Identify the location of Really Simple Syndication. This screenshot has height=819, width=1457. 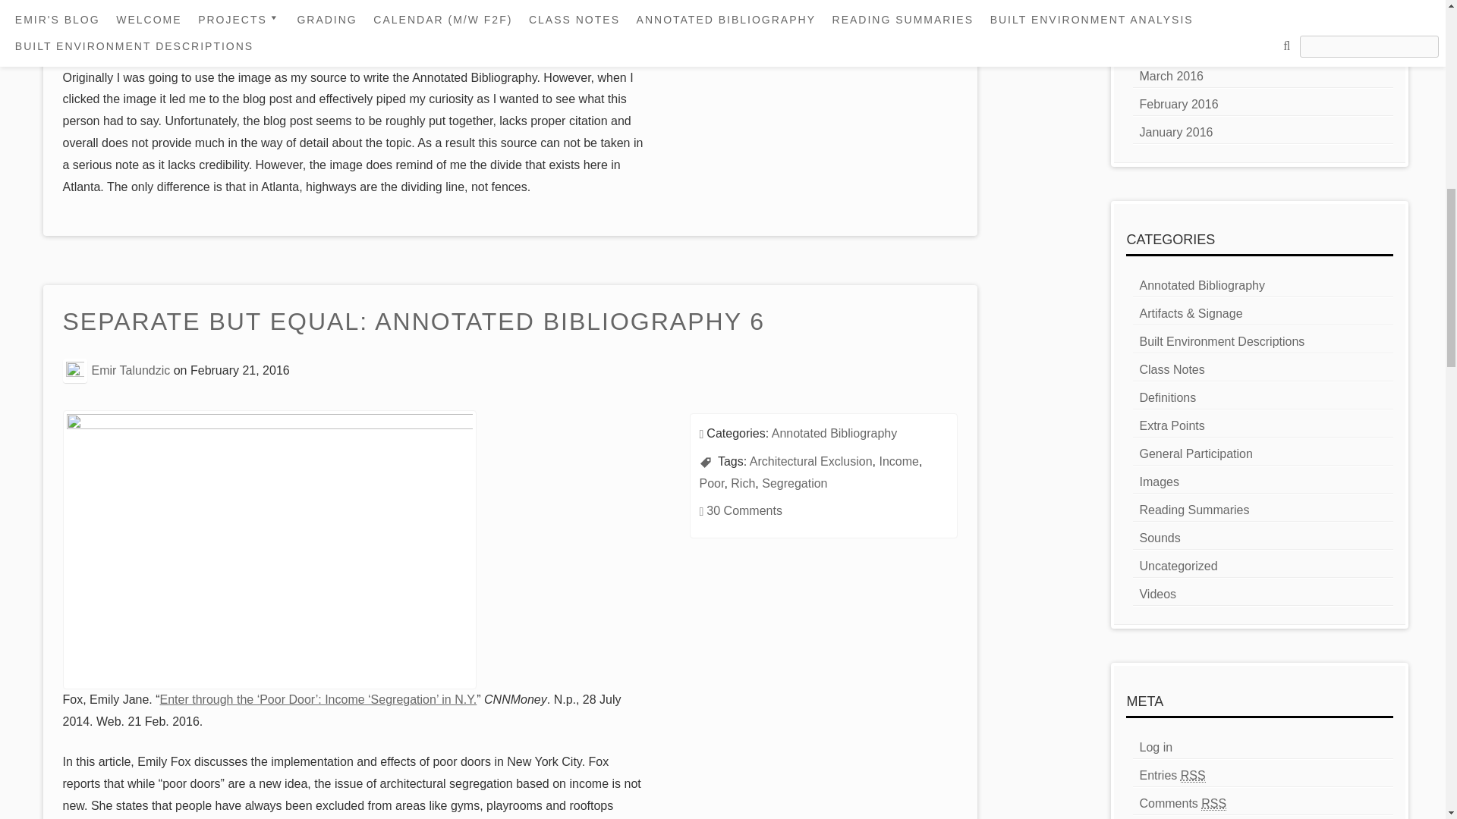
(1213, 804).